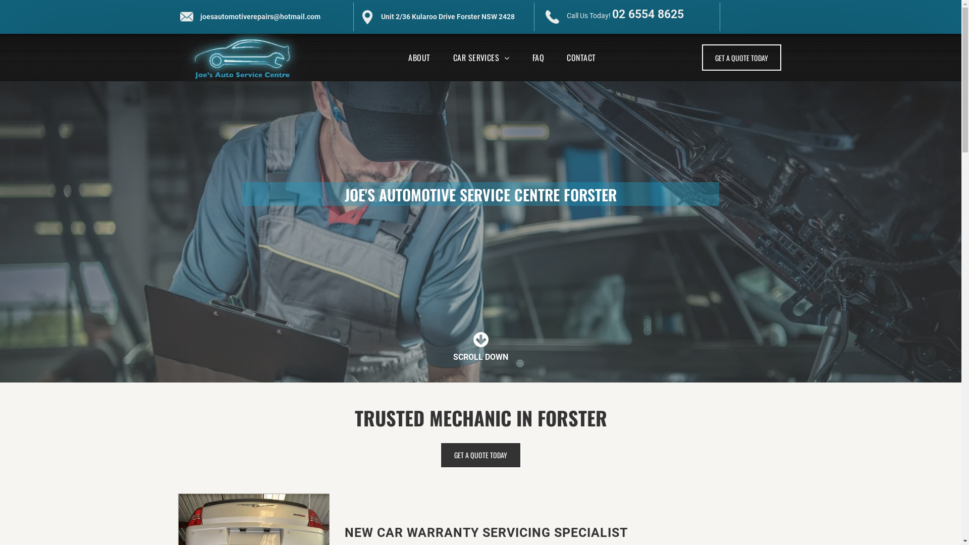 The image size is (969, 545). Describe the element at coordinates (187, 17) in the screenshot. I see `Email Icon` at that location.